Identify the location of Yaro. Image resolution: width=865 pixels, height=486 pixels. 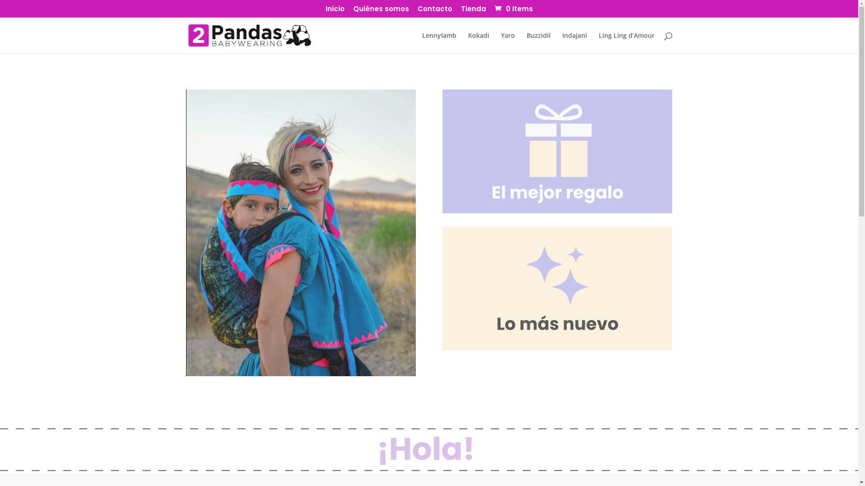
(508, 43).